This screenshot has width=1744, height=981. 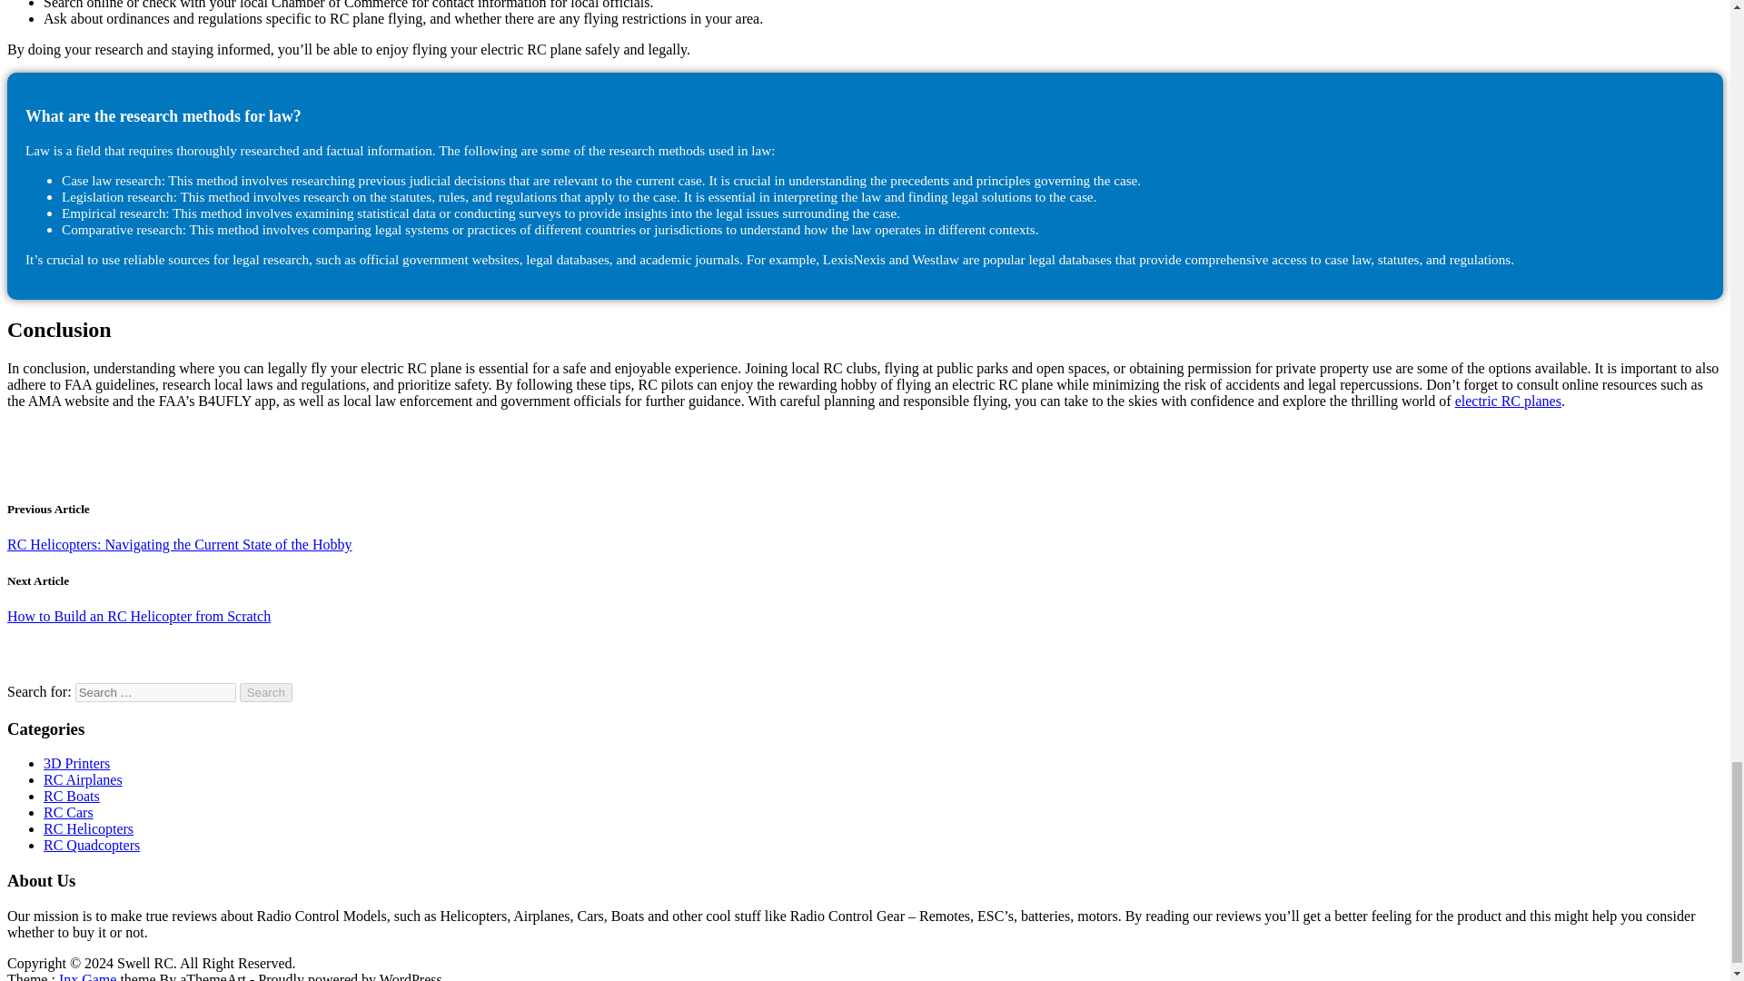 What do you see at coordinates (69, 812) in the screenshot?
I see `RC Cars` at bounding box center [69, 812].